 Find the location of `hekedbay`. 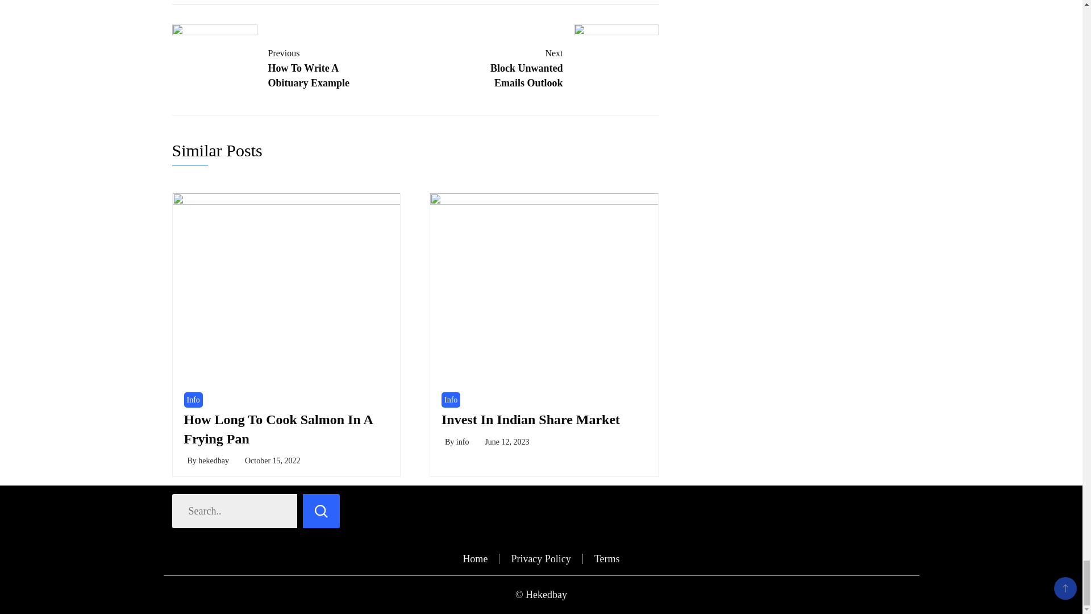

hekedbay is located at coordinates (554, 67).